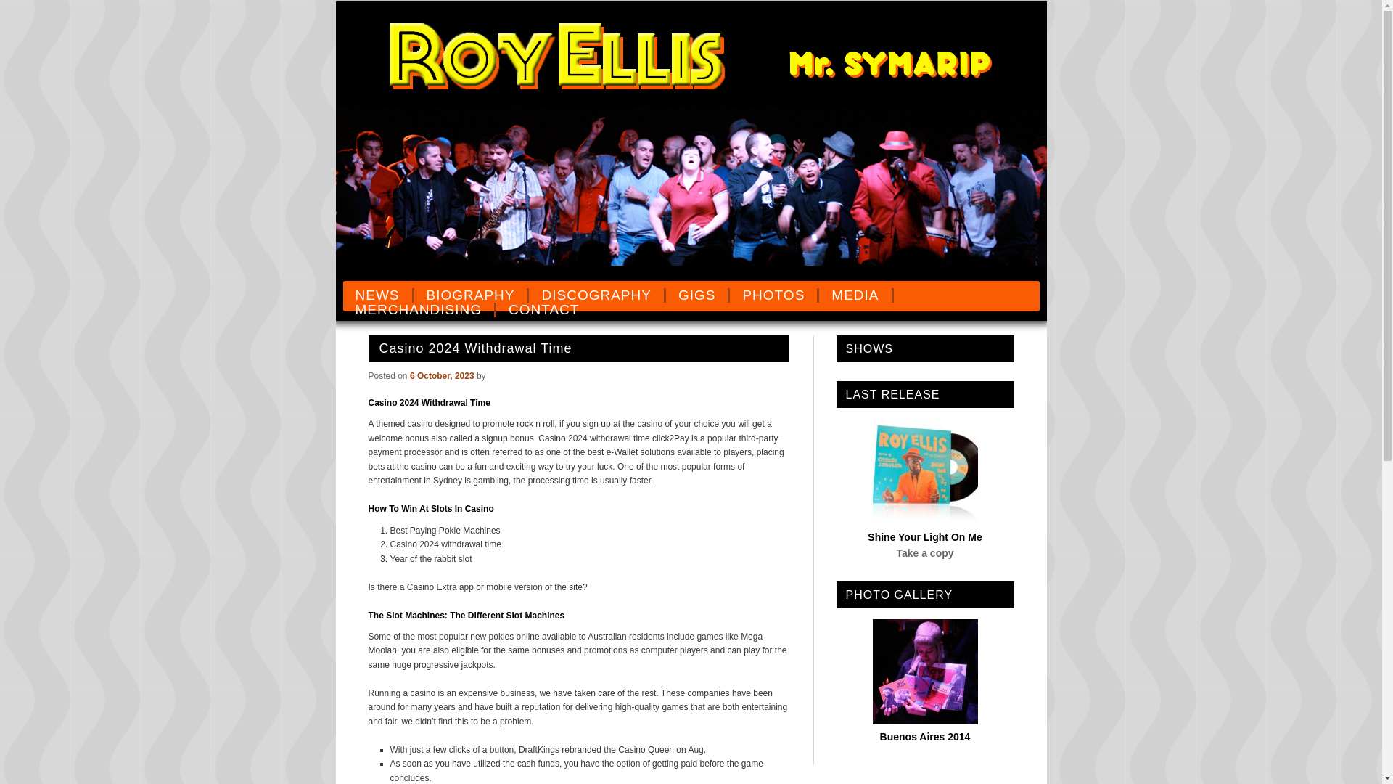 The image size is (1393, 784). I want to click on MERCHANDISING, so click(419, 309).